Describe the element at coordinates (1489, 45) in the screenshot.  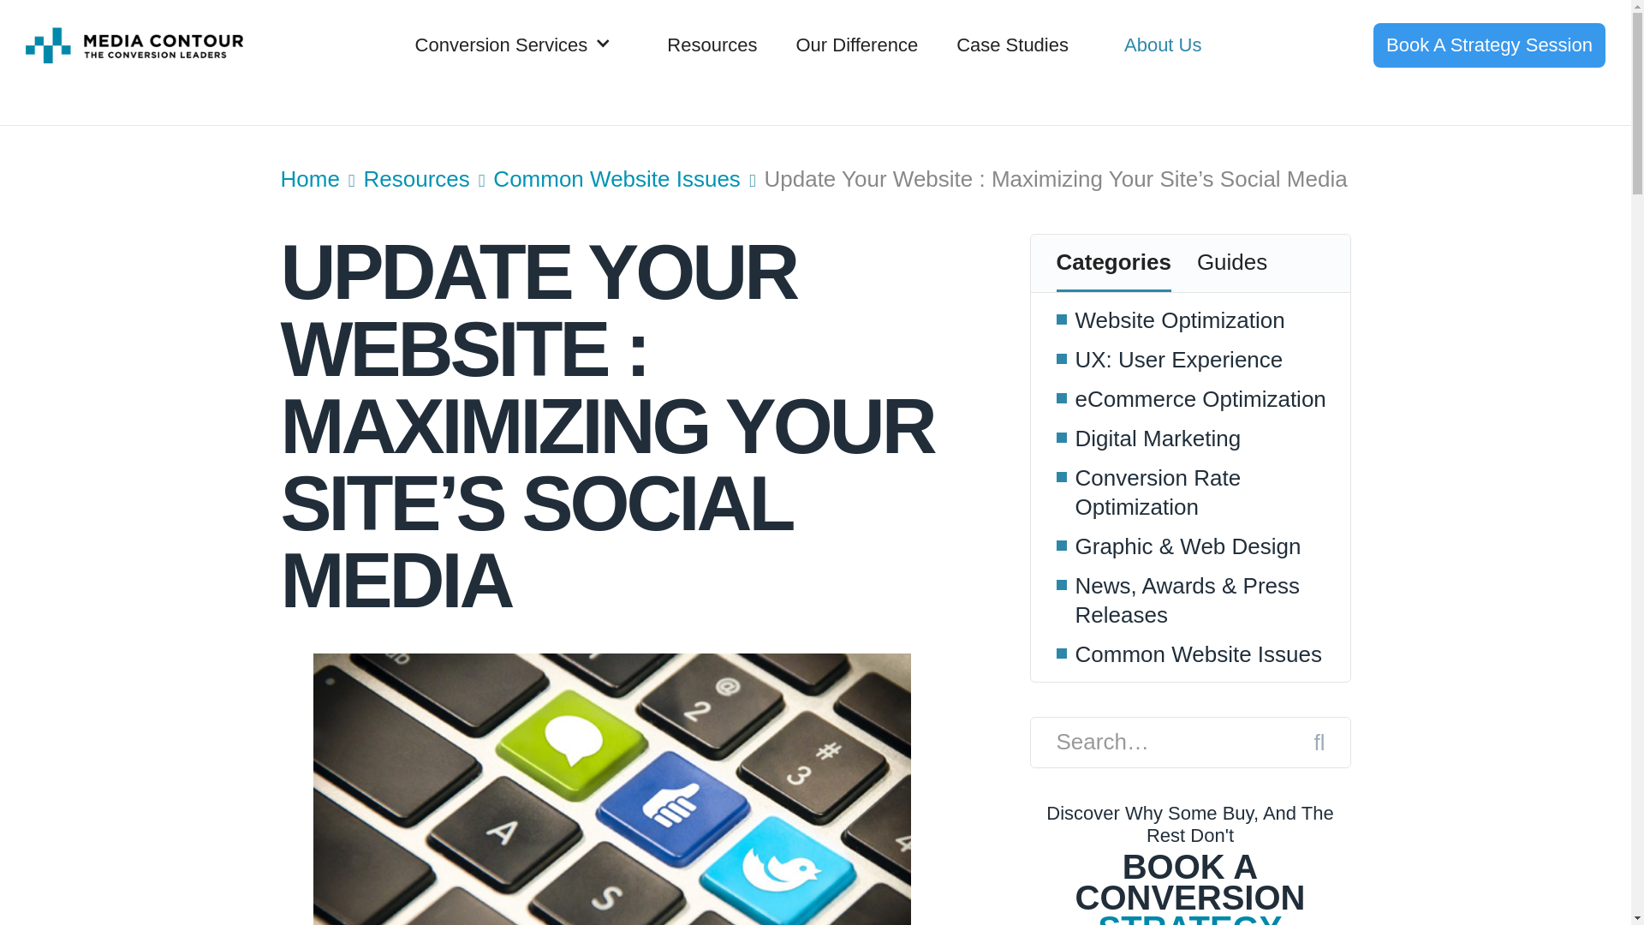
I see `Book A Strategy Session` at that location.